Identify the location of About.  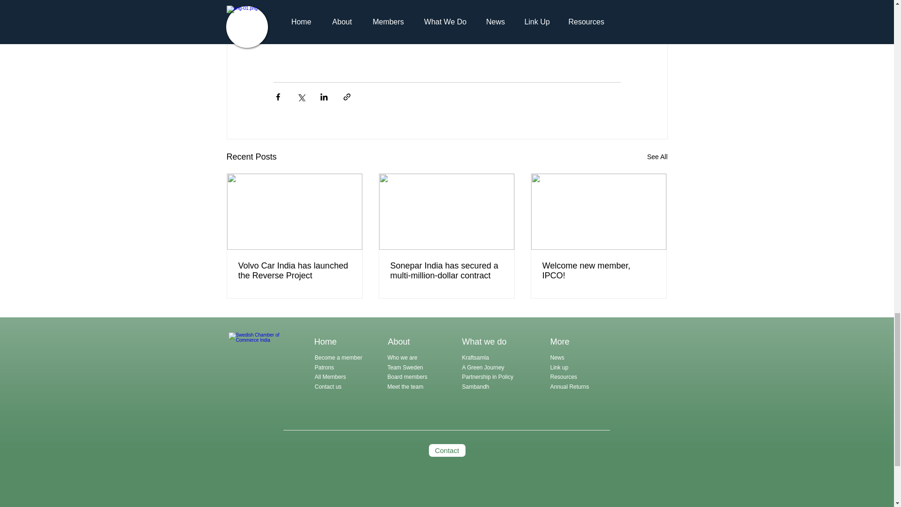
(398, 342).